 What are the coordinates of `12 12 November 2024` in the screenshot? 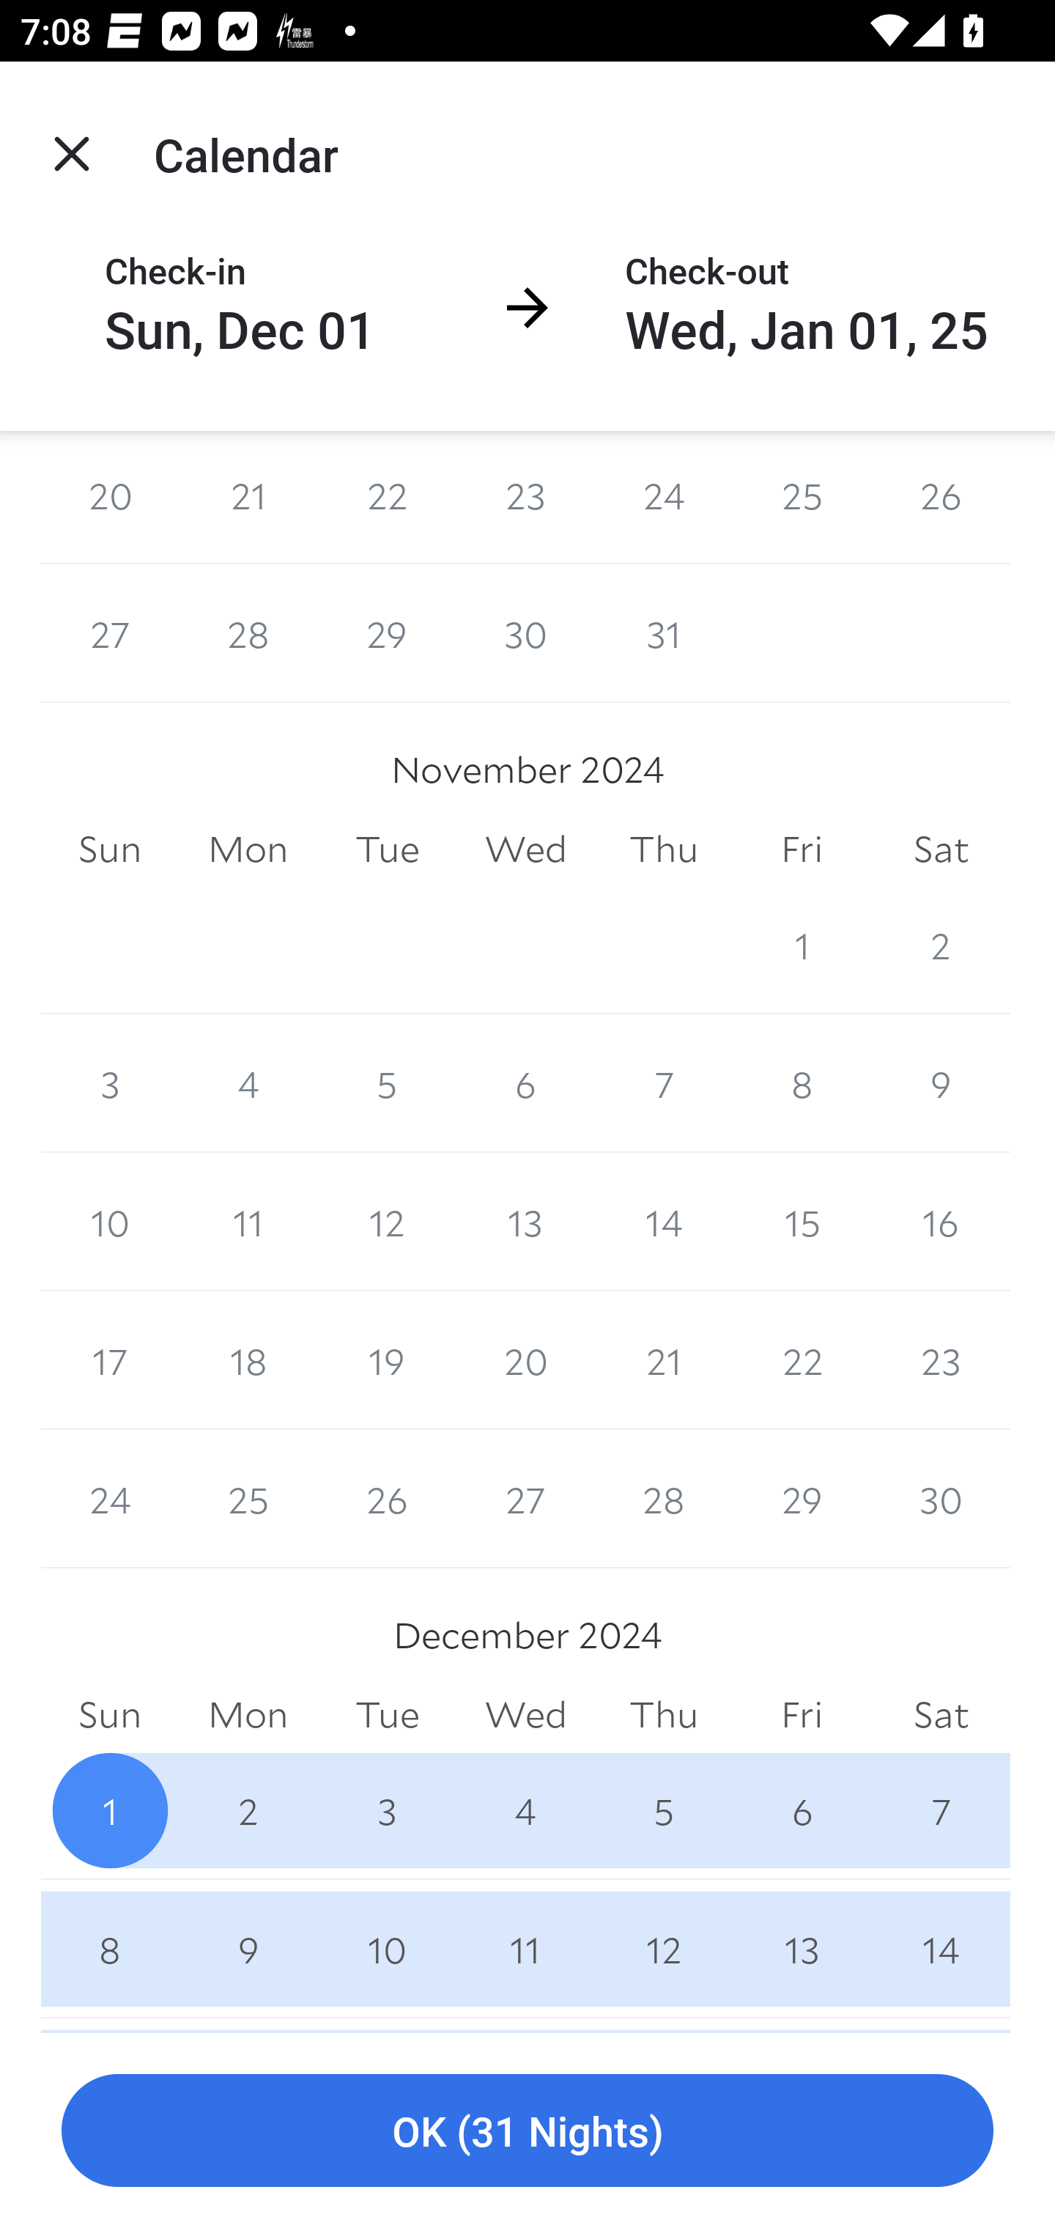 It's located at (387, 1222).